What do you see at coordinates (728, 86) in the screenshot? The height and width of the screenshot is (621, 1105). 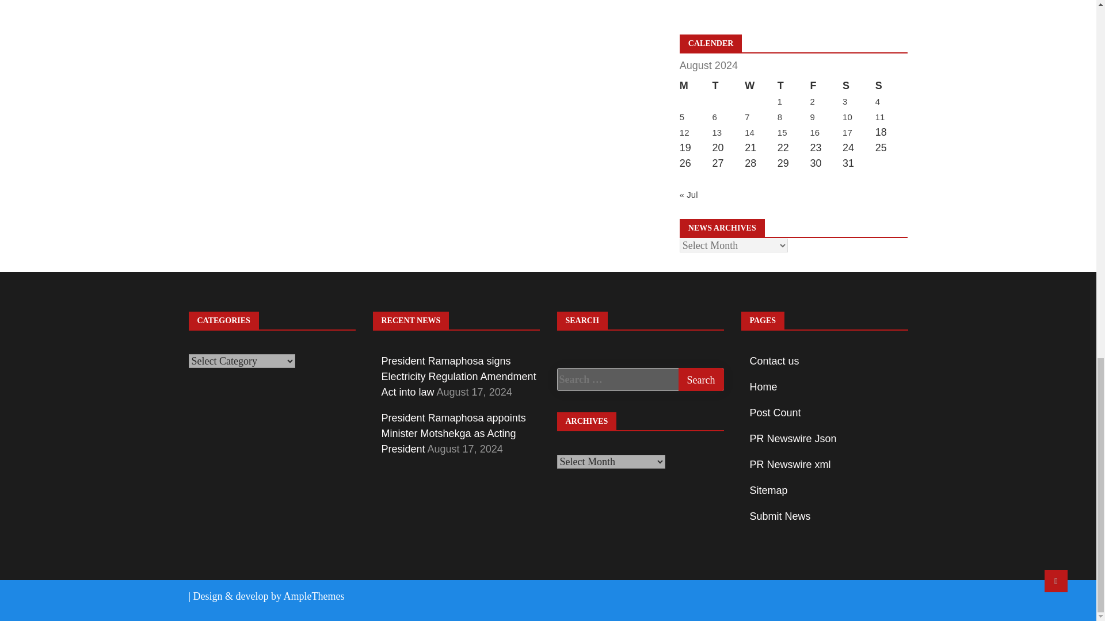 I see `Tuesday` at bounding box center [728, 86].